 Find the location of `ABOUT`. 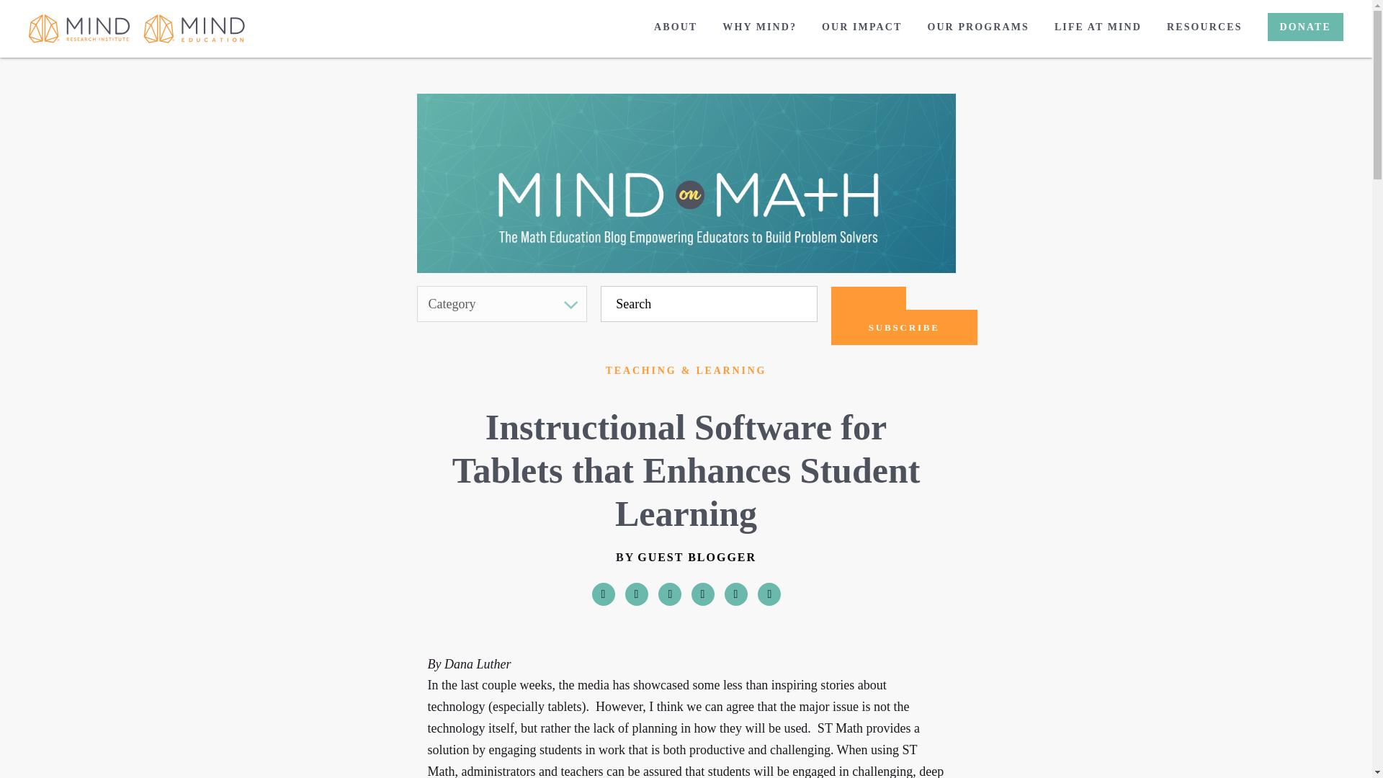

ABOUT is located at coordinates (676, 27).